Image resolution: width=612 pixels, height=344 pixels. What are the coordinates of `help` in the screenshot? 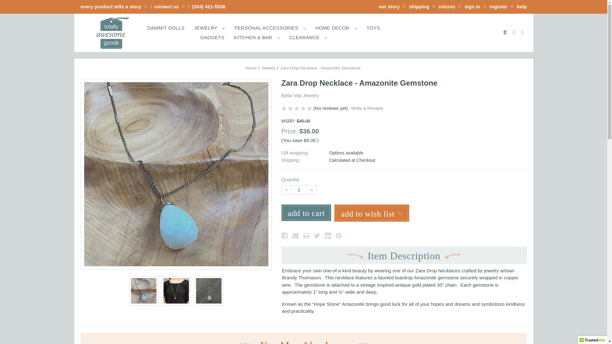 It's located at (521, 6).